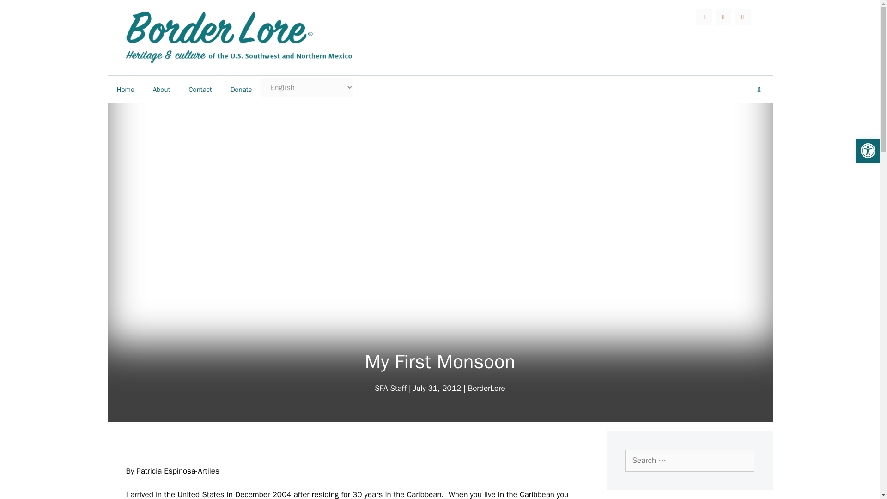  What do you see at coordinates (689, 460) in the screenshot?
I see `Search for:` at bounding box center [689, 460].